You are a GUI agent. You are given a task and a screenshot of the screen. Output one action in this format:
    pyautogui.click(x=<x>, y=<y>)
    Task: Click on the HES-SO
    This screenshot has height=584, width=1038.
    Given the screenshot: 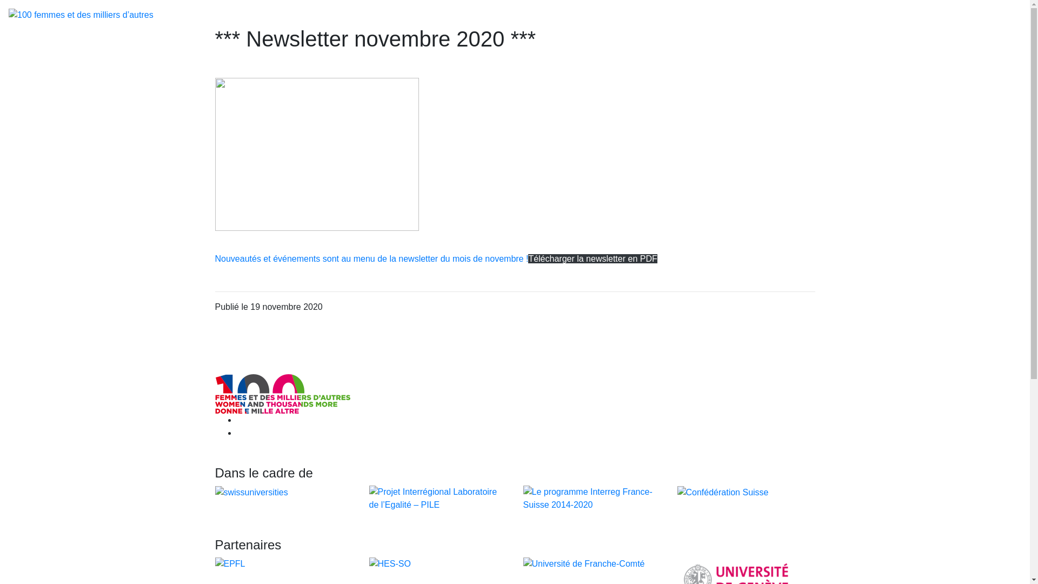 What is the action you would take?
    pyautogui.click(x=389, y=563)
    